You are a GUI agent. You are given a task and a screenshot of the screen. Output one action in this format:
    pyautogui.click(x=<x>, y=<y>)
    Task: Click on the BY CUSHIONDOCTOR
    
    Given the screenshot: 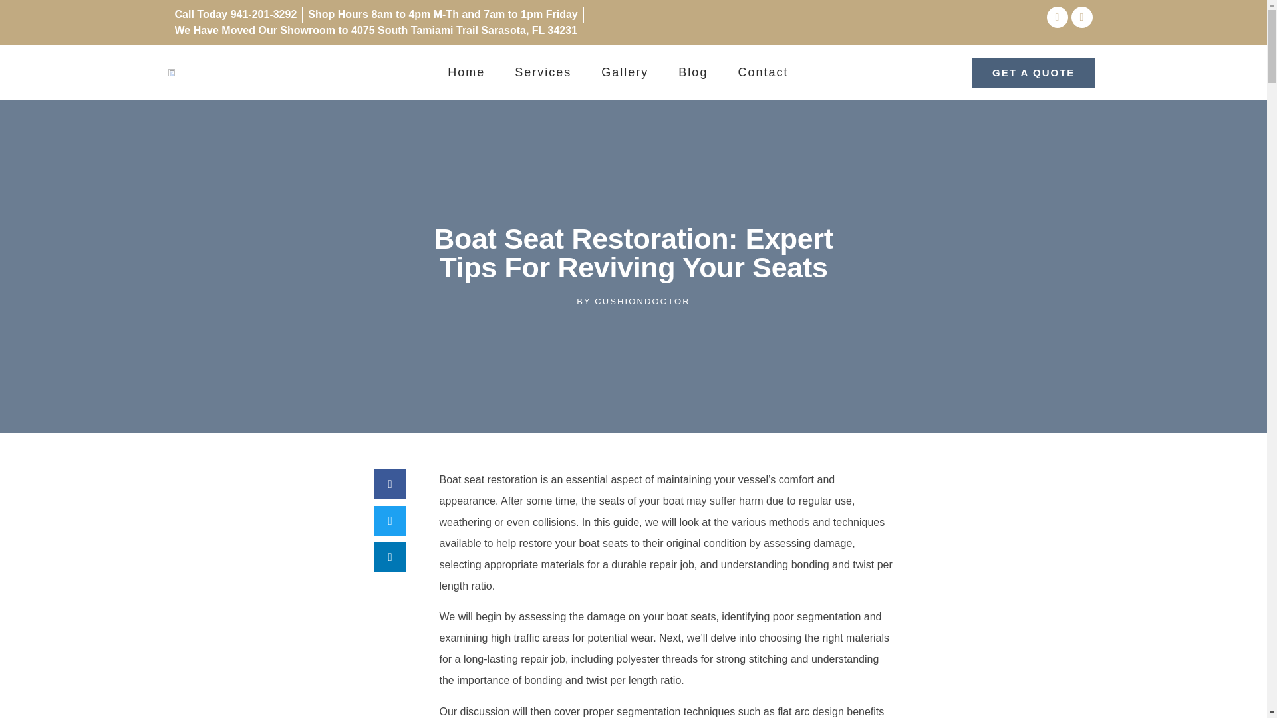 What is the action you would take?
    pyautogui.click(x=633, y=302)
    